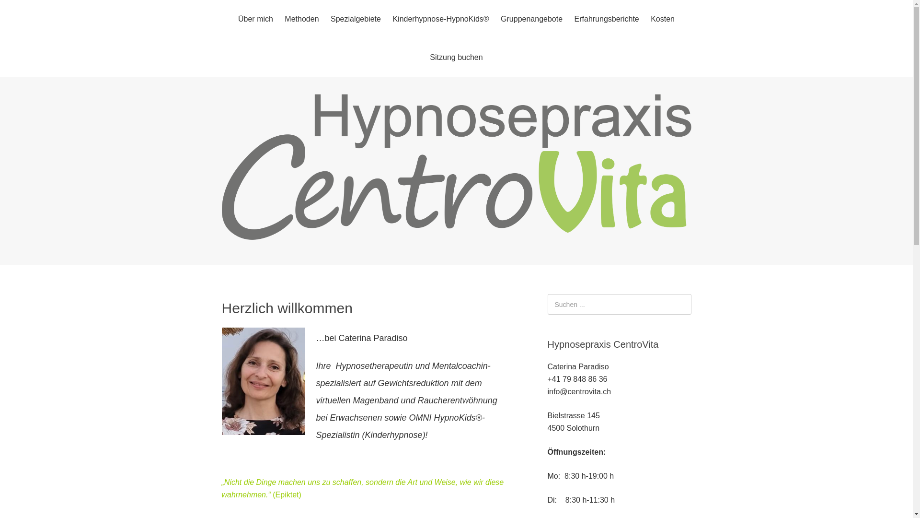 Image resolution: width=920 pixels, height=518 pixels. What do you see at coordinates (302, 19) in the screenshot?
I see `Methoden` at bounding box center [302, 19].